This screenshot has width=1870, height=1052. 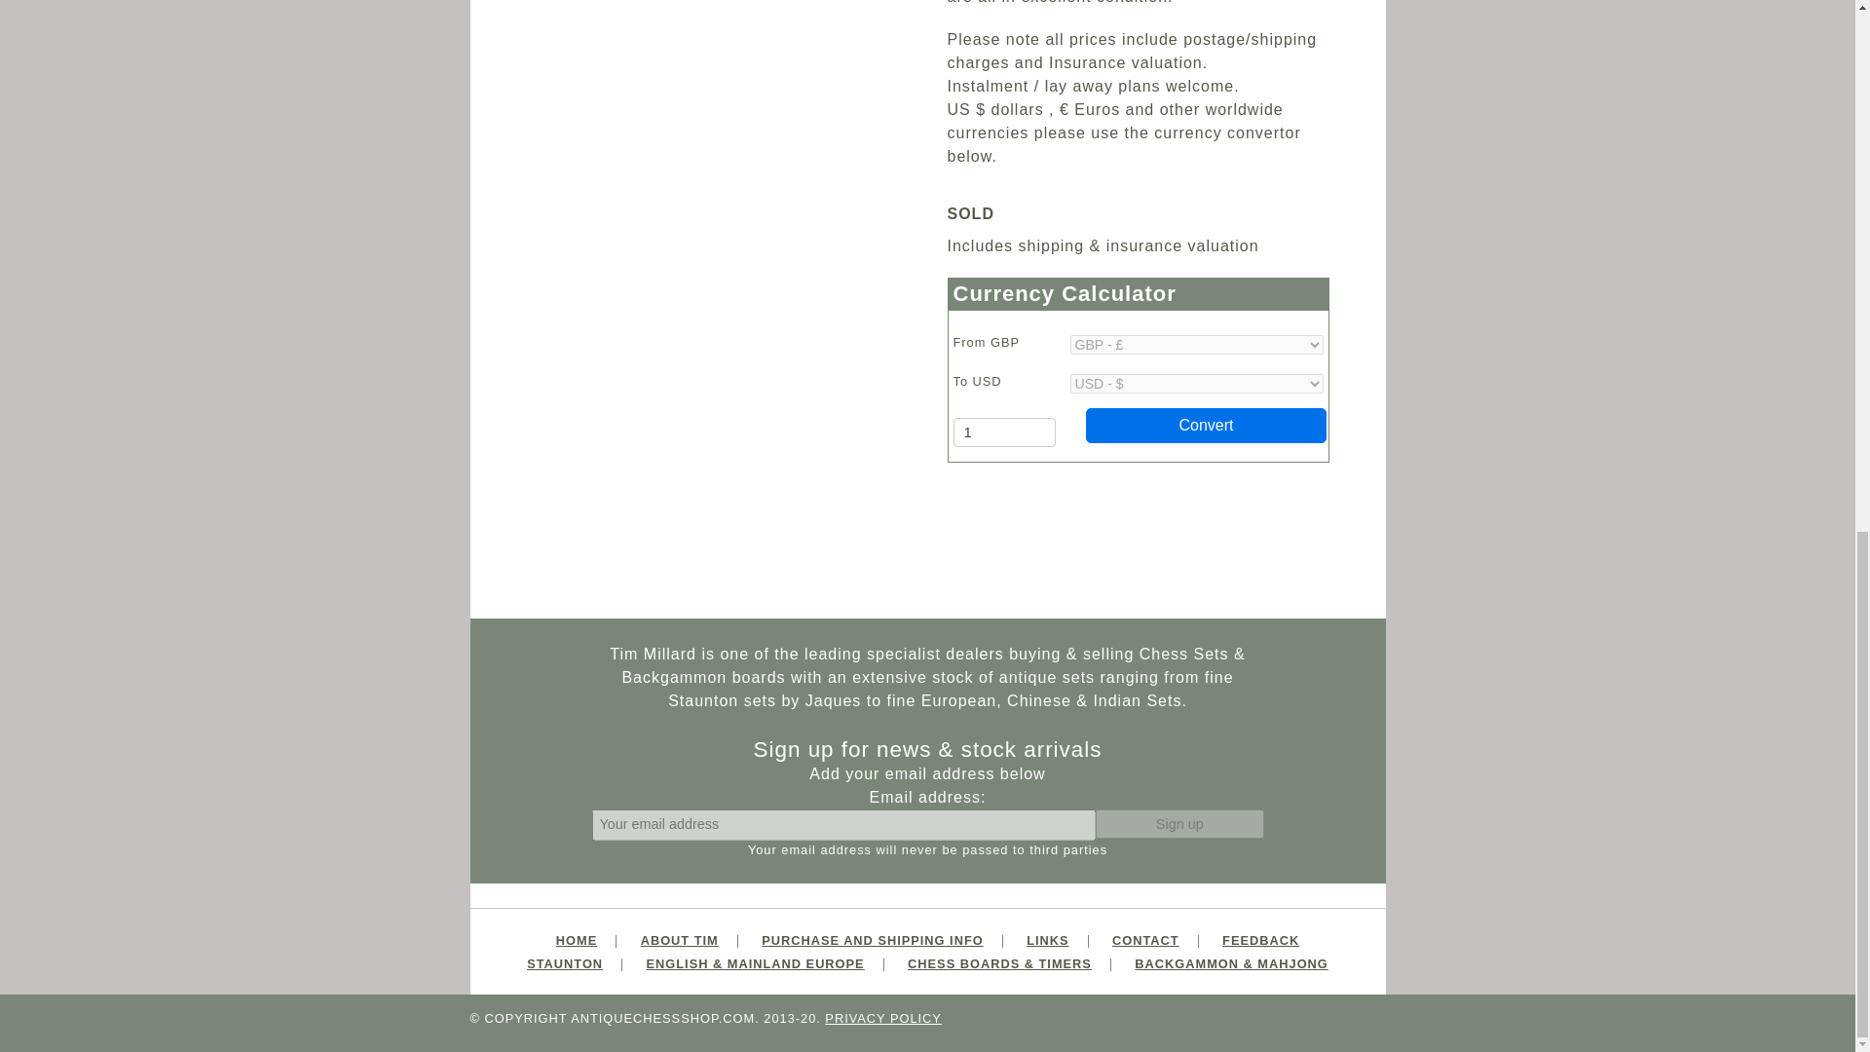 What do you see at coordinates (1260, 940) in the screenshot?
I see `FEEDBACK` at bounding box center [1260, 940].